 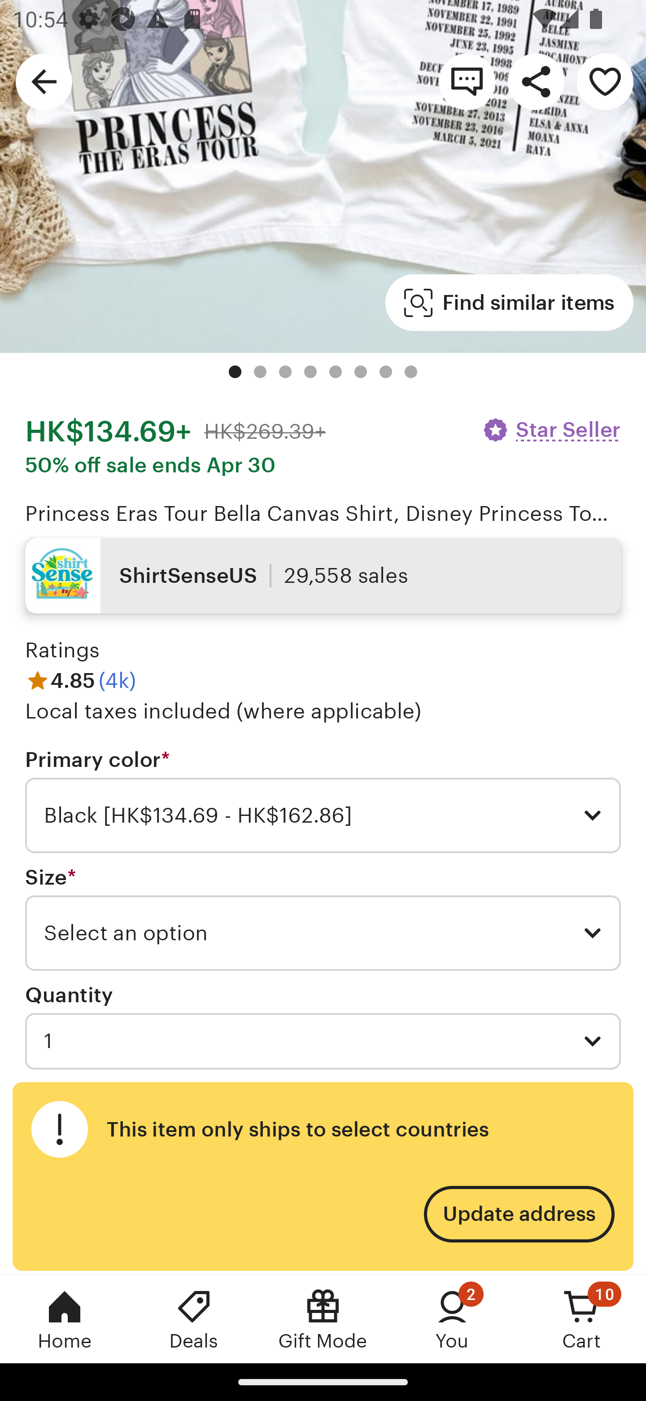 I want to click on Cart, 10 new notifications Cart, so click(x=581, y=1319).